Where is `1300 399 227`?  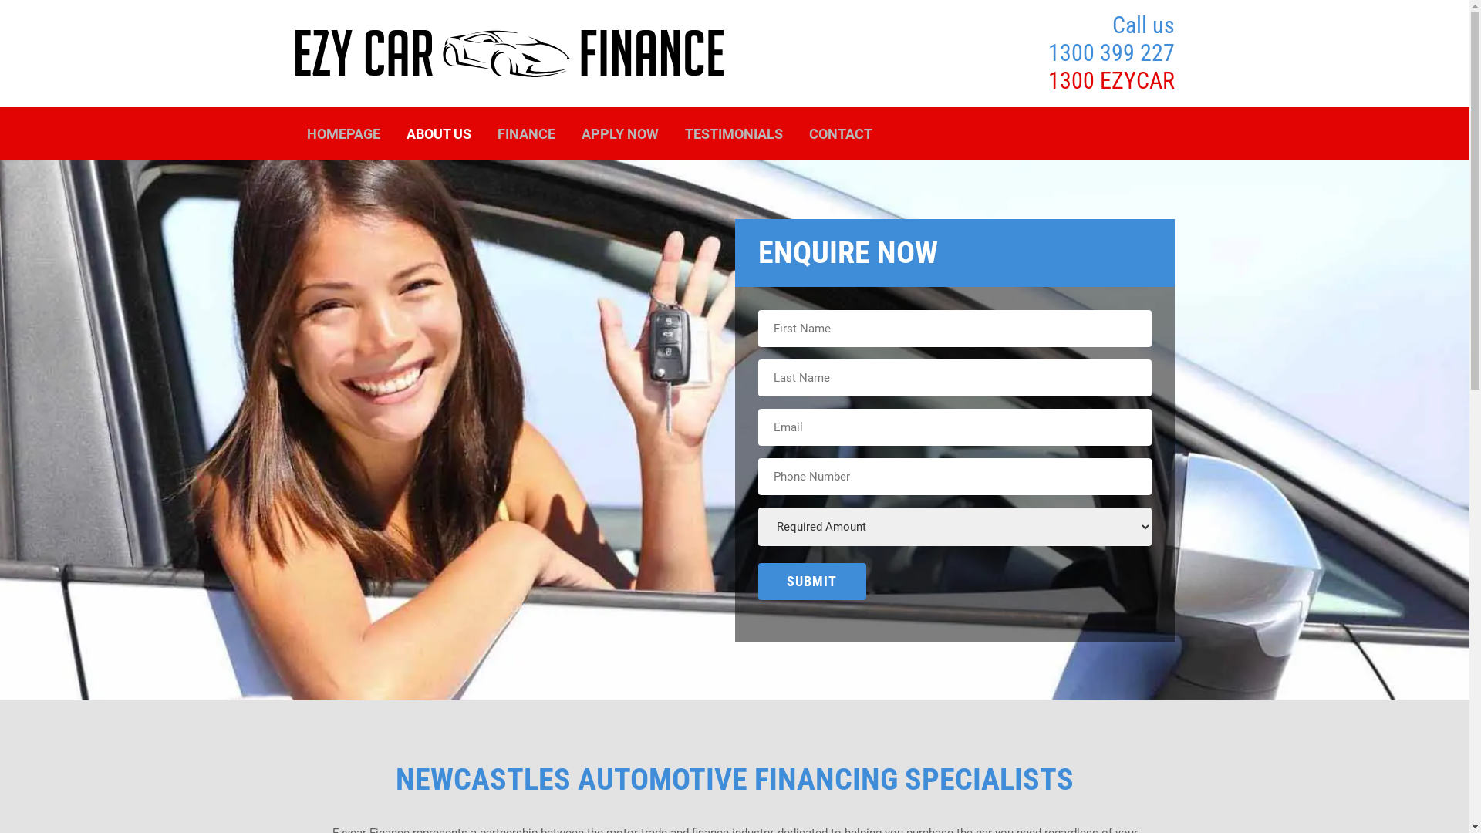
1300 399 227 is located at coordinates (1111, 52).